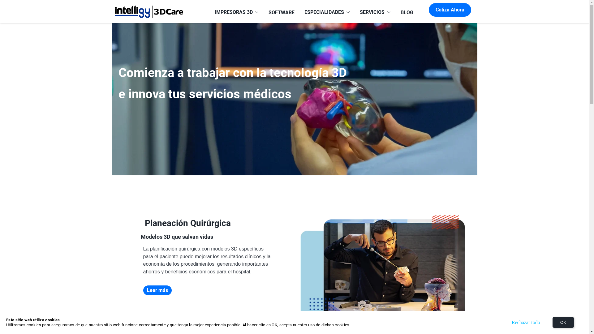 Image resolution: width=594 pixels, height=334 pixels. What do you see at coordinates (375, 13) in the screenshot?
I see `SERVICIOS` at bounding box center [375, 13].